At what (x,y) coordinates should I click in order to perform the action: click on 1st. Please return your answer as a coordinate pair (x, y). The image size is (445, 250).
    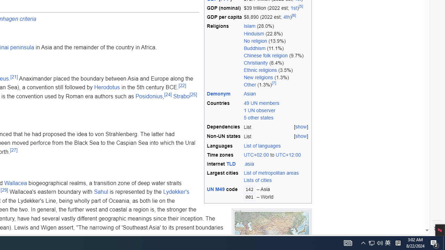
    Looking at the image, I should click on (293, 8).